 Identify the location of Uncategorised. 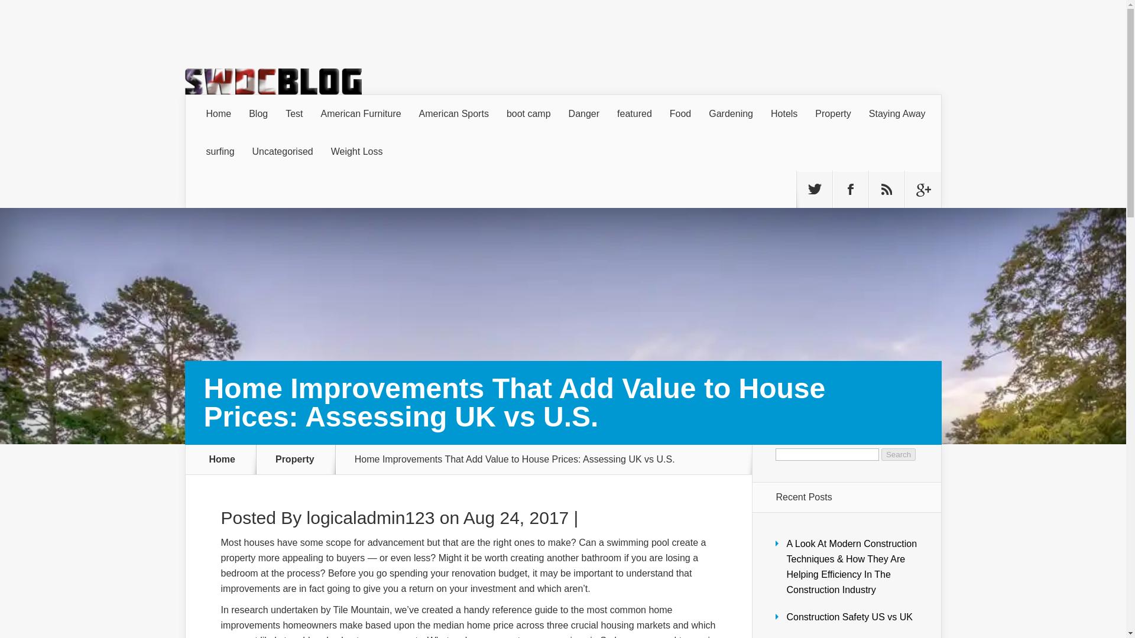
(283, 151).